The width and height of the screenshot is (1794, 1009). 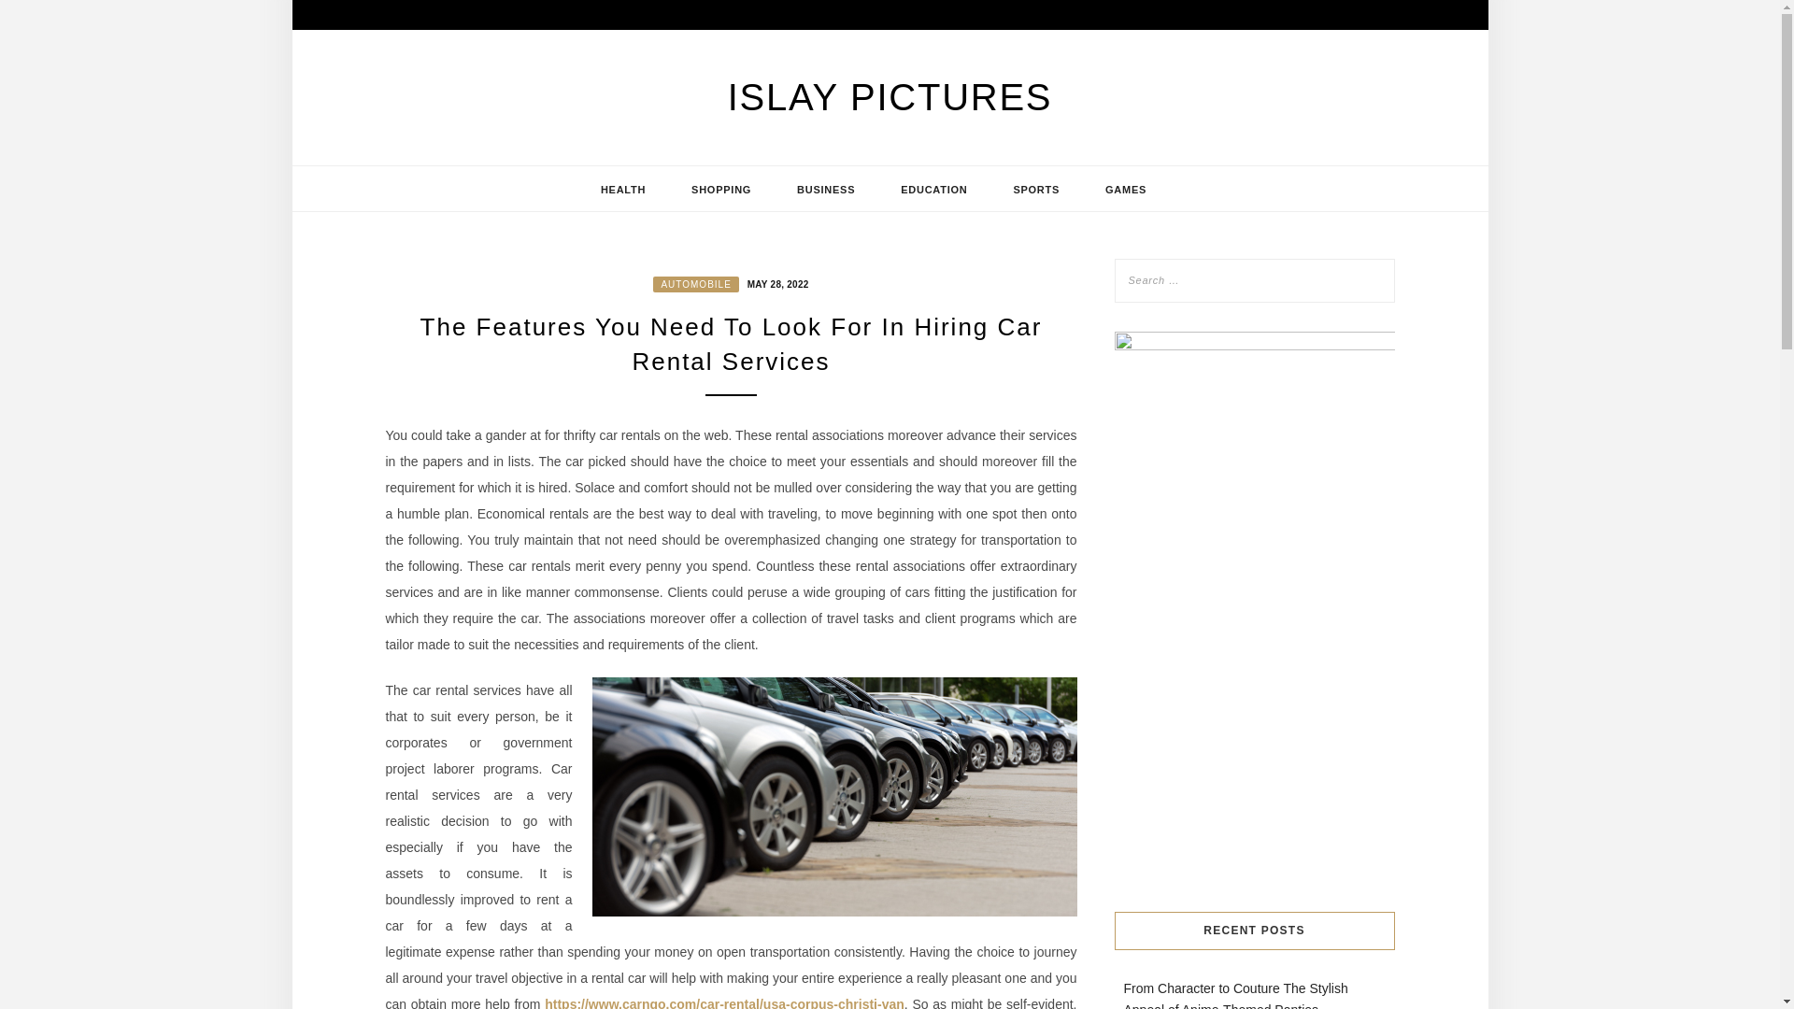 What do you see at coordinates (622, 189) in the screenshot?
I see `HEALTH` at bounding box center [622, 189].